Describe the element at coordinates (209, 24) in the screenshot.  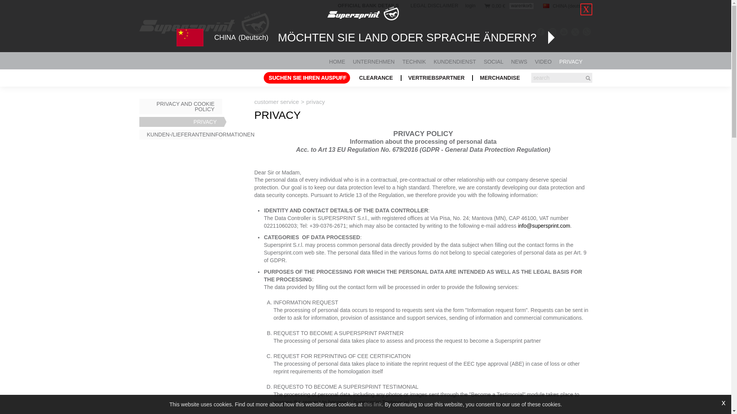
I see `Supersprint.com` at that location.